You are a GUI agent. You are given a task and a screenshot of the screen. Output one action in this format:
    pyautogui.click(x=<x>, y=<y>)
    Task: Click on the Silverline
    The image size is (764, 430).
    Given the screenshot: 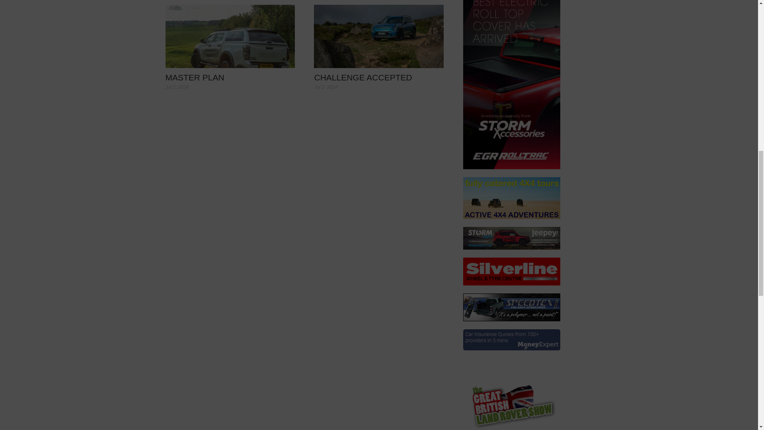 What is the action you would take?
    pyautogui.click(x=511, y=272)
    